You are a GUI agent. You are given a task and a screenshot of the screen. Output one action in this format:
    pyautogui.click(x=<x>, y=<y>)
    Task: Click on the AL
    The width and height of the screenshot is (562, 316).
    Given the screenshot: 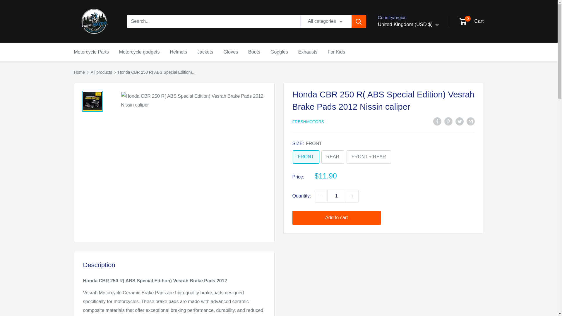 What is the action you would take?
    pyautogui.click(x=404, y=61)
    